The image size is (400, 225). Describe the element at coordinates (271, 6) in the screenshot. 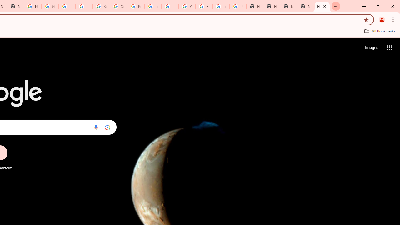

I see `New Tab` at that location.